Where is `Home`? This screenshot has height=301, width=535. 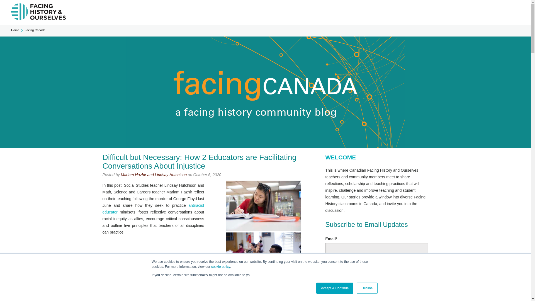
Home is located at coordinates (15, 30).